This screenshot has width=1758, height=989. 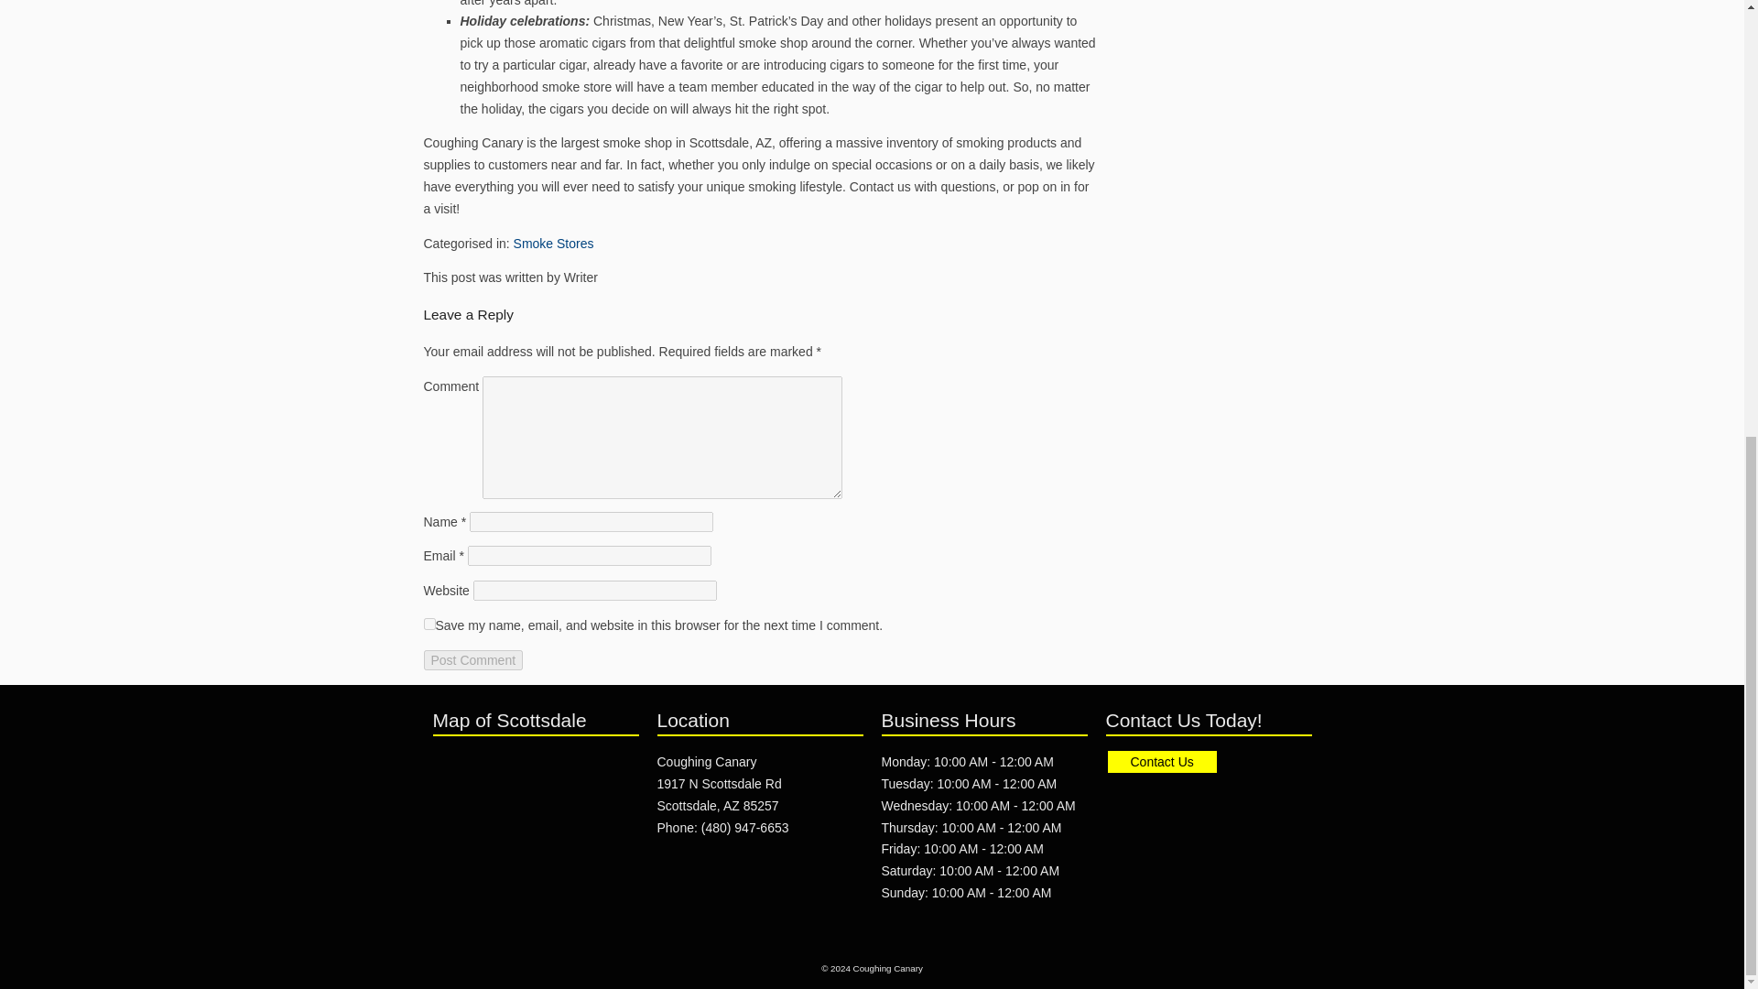 I want to click on Post Comment, so click(x=535, y=945).